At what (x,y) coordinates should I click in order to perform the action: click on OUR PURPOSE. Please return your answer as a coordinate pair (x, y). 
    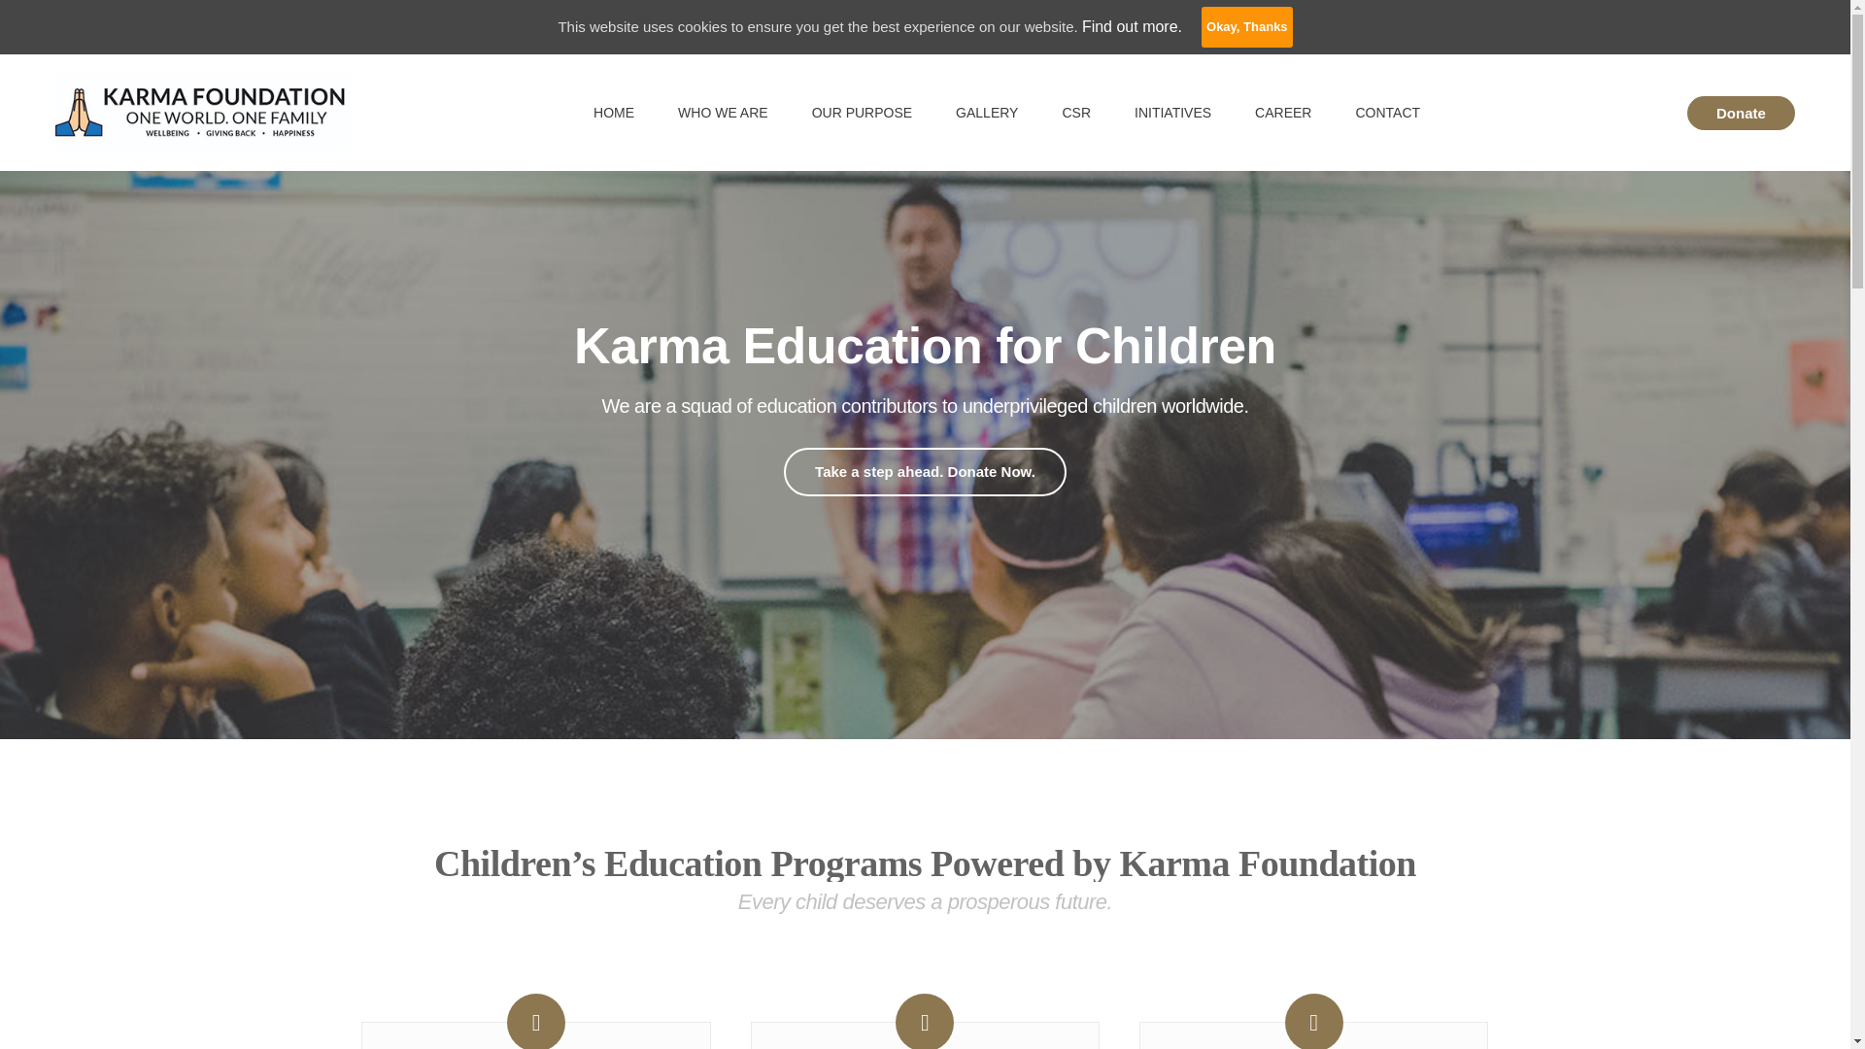
    Looking at the image, I should click on (863, 113).